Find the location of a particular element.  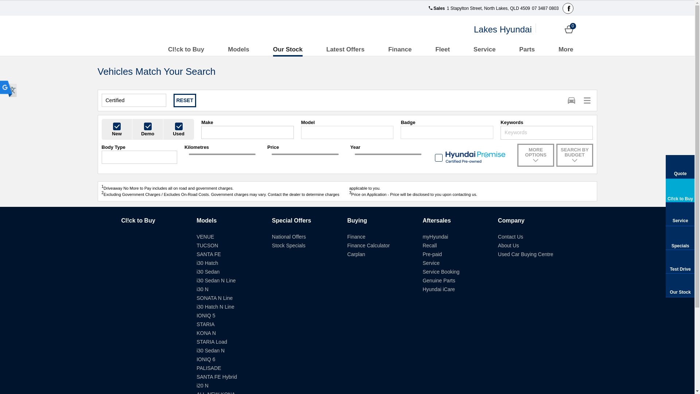

Service Booking is located at coordinates (441, 272).